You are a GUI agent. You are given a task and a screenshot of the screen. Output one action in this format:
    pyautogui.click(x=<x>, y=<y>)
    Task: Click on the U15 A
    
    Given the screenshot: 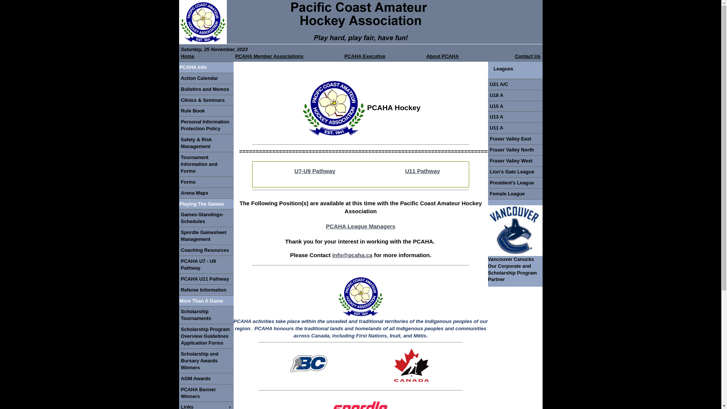 What is the action you would take?
    pyautogui.click(x=515, y=106)
    